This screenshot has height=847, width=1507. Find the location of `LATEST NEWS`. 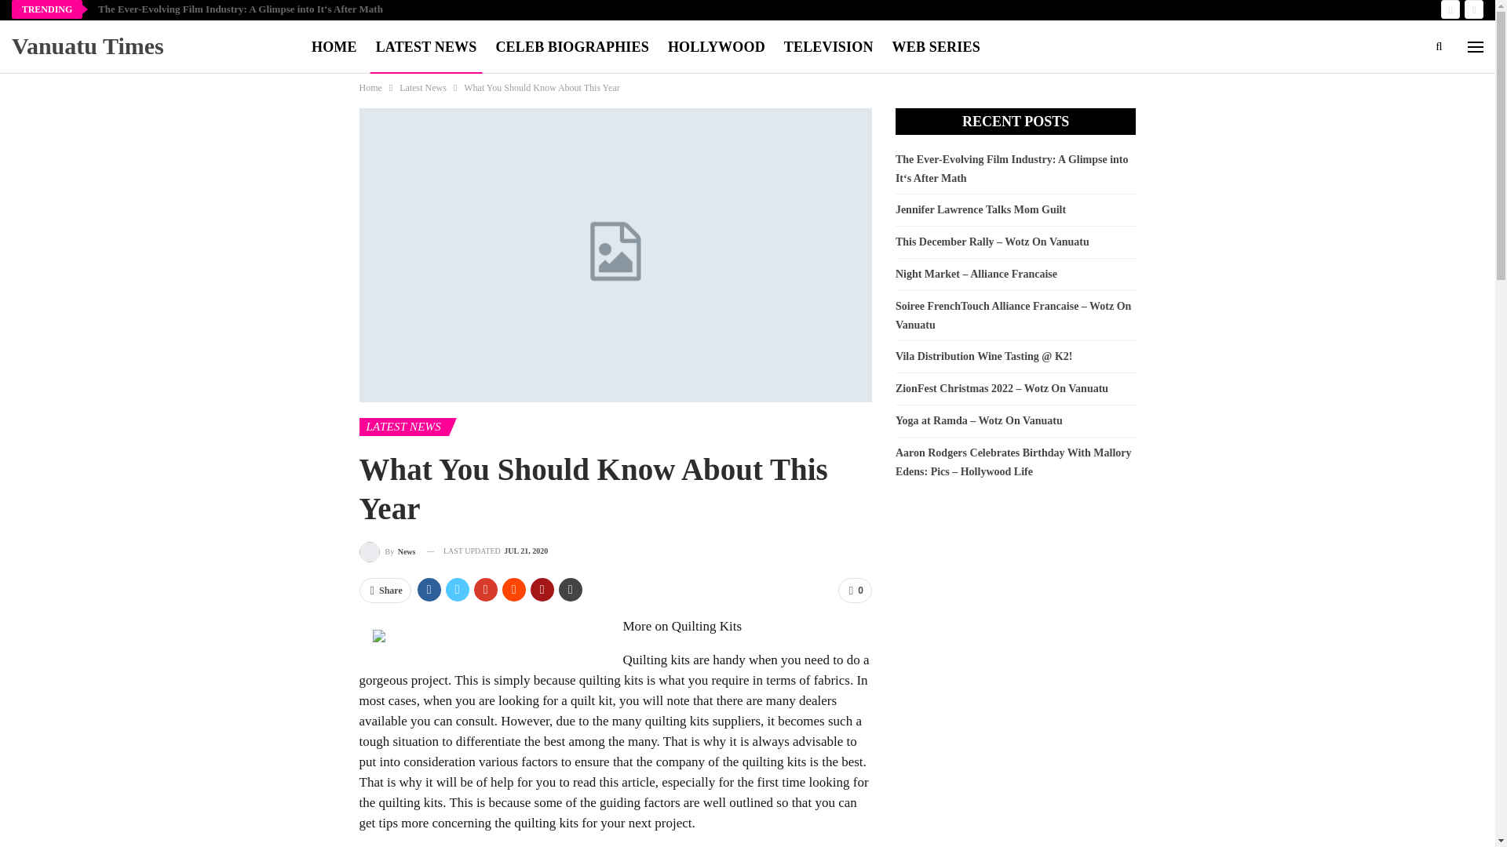

LATEST NEWS is located at coordinates (426, 47).